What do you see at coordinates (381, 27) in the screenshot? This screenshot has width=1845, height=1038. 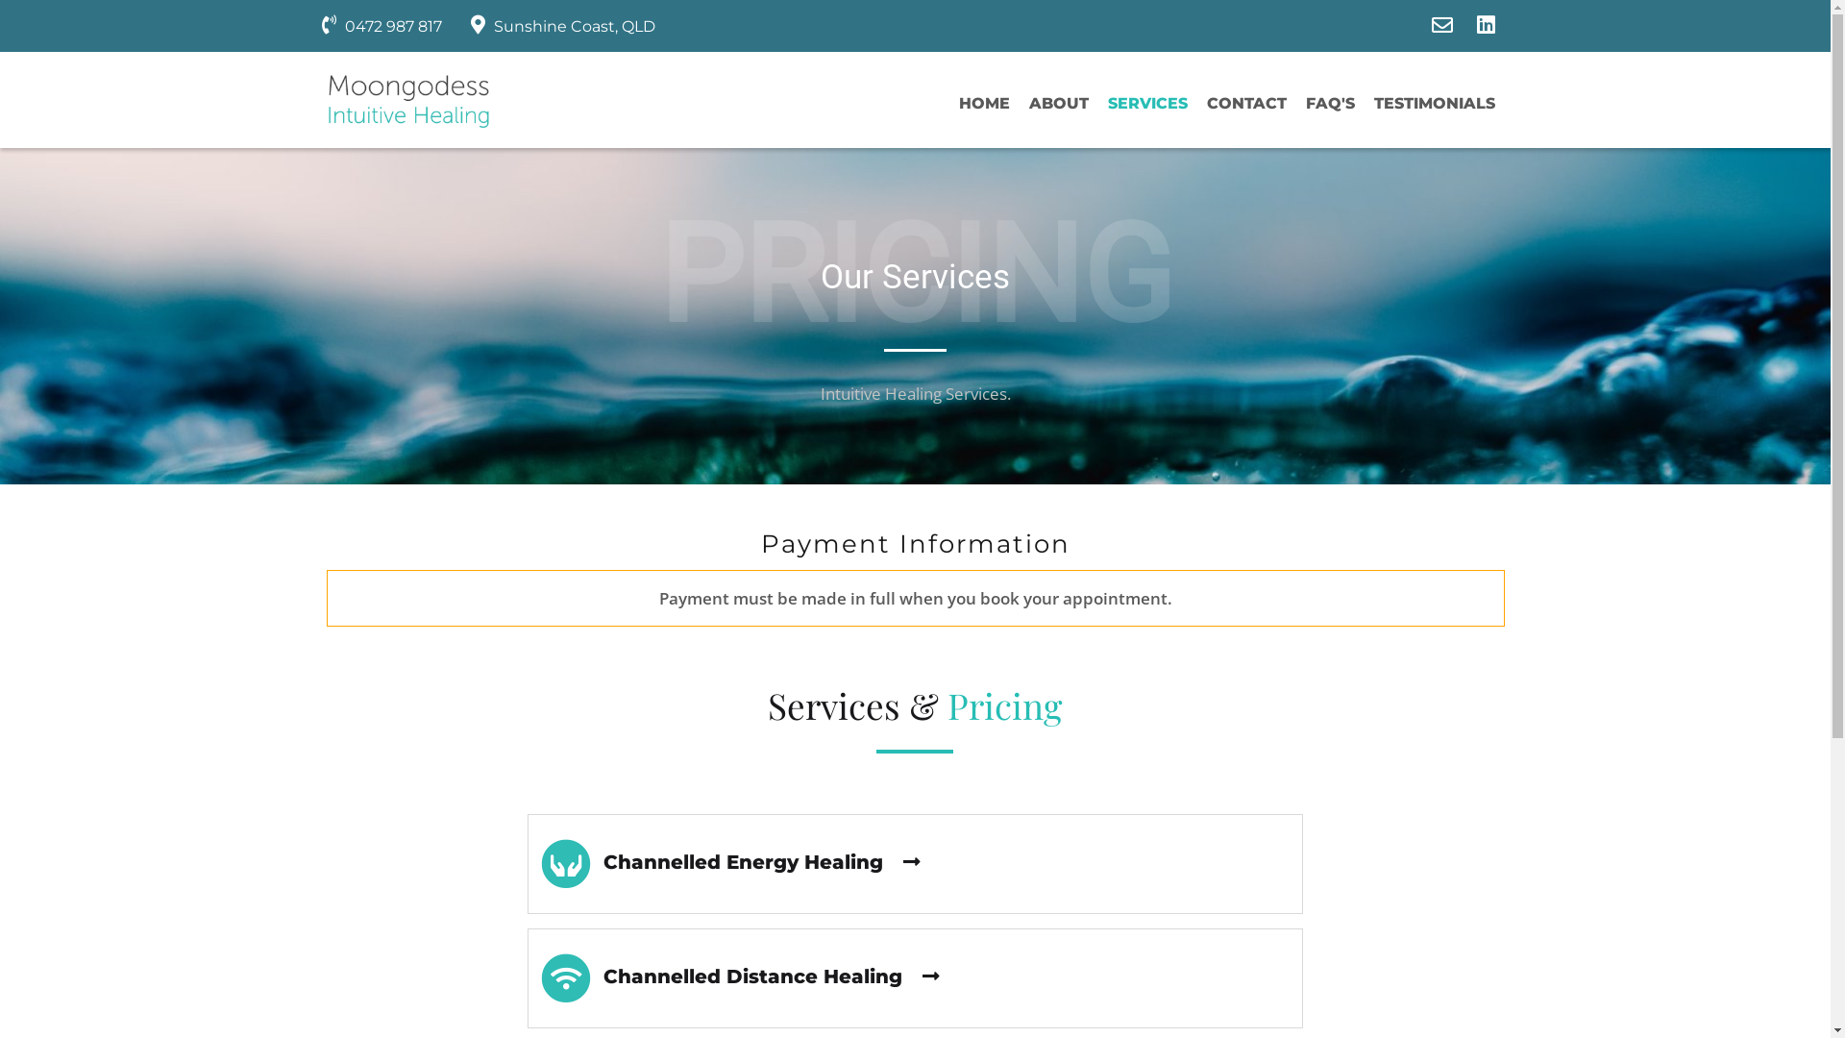 I see `0472 987 817` at bounding box center [381, 27].